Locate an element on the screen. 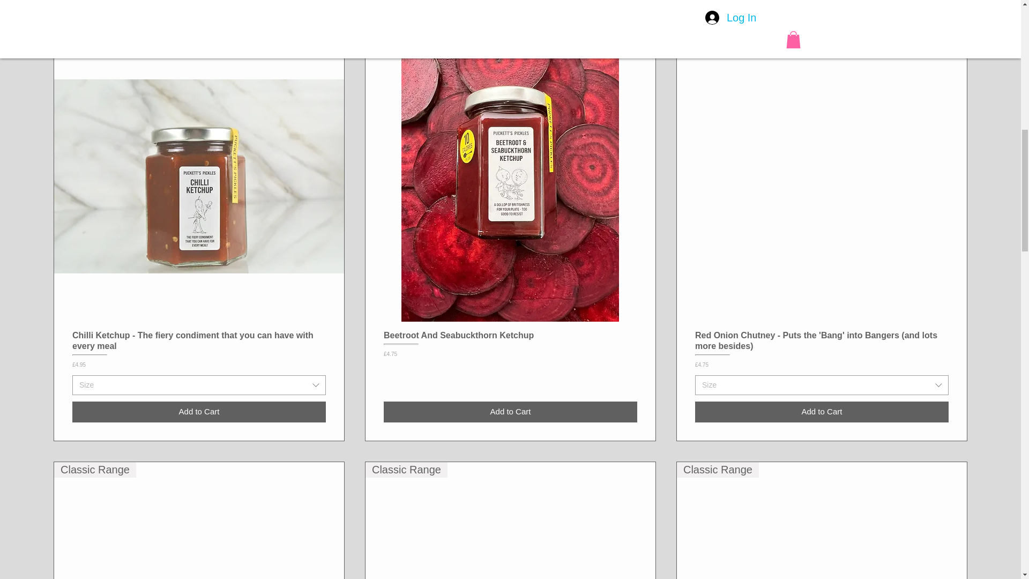 The image size is (1029, 579). Load Previous is located at coordinates (510, 4).